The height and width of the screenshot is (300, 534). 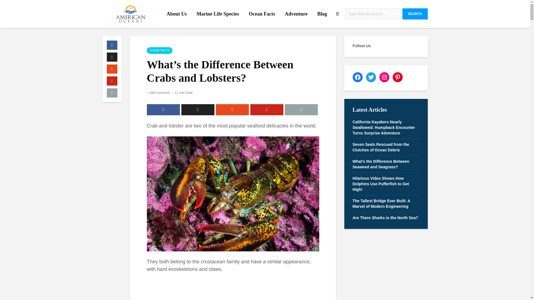 What do you see at coordinates (415, 14) in the screenshot?
I see `SEARCH` at bounding box center [415, 14].